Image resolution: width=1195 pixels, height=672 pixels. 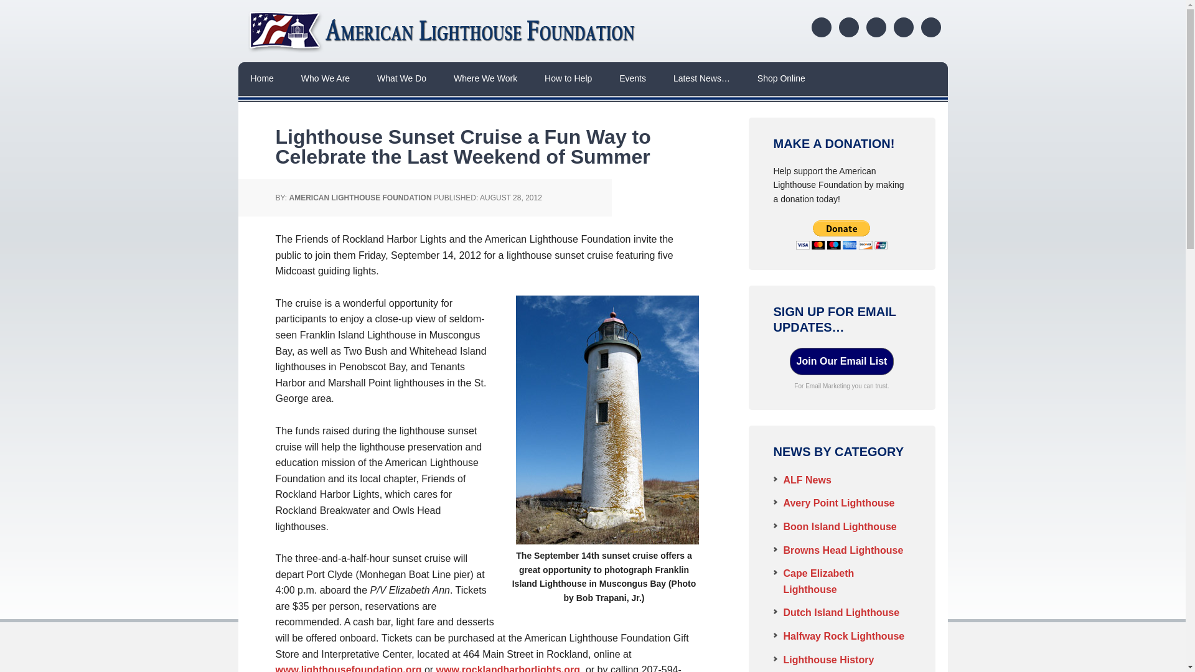 What do you see at coordinates (325, 78) in the screenshot?
I see `Who We Are` at bounding box center [325, 78].